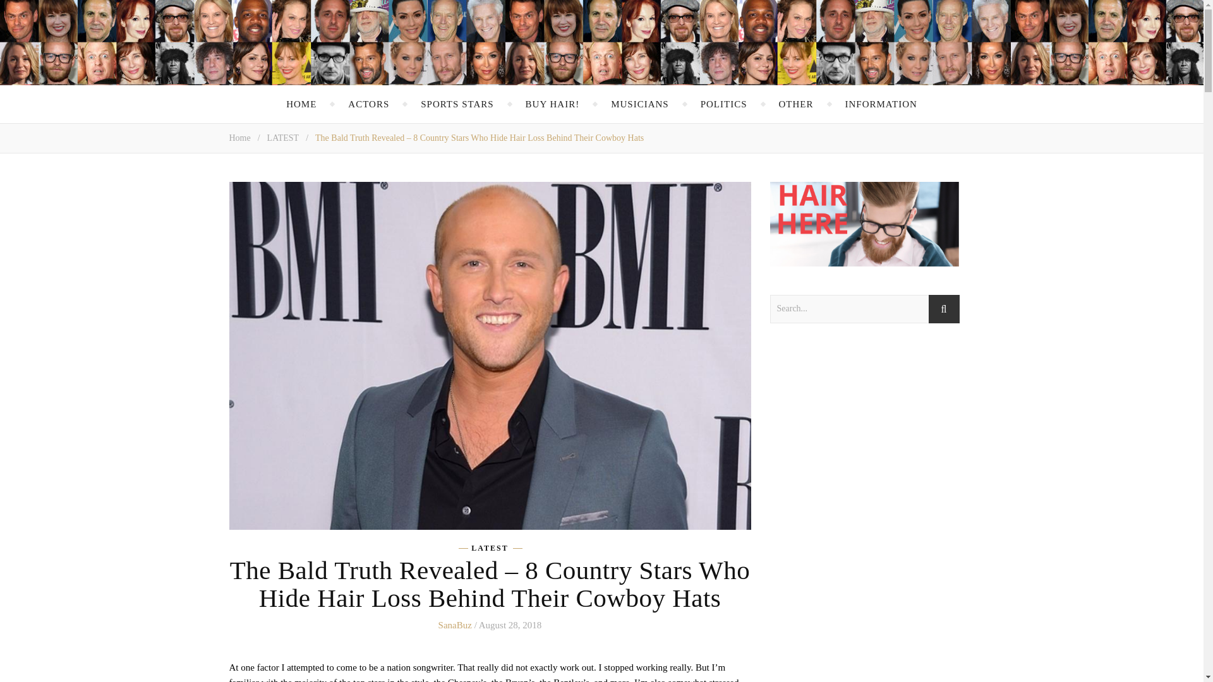  I want to click on MUSICIANS, so click(640, 104).